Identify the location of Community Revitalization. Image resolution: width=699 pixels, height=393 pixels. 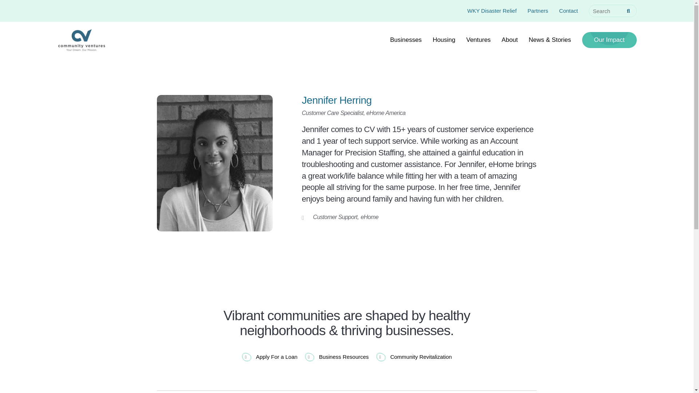
(414, 357).